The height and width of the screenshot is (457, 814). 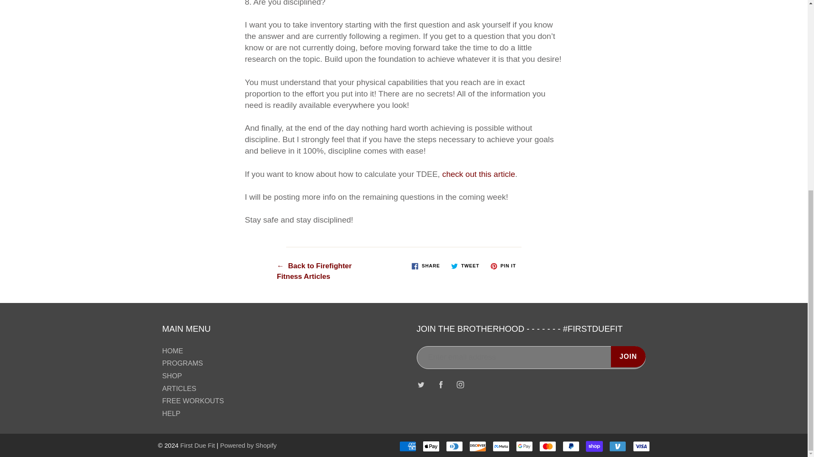 What do you see at coordinates (524, 446) in the screenshot?
I see `Google Pay` at bounding box center [524, 446].